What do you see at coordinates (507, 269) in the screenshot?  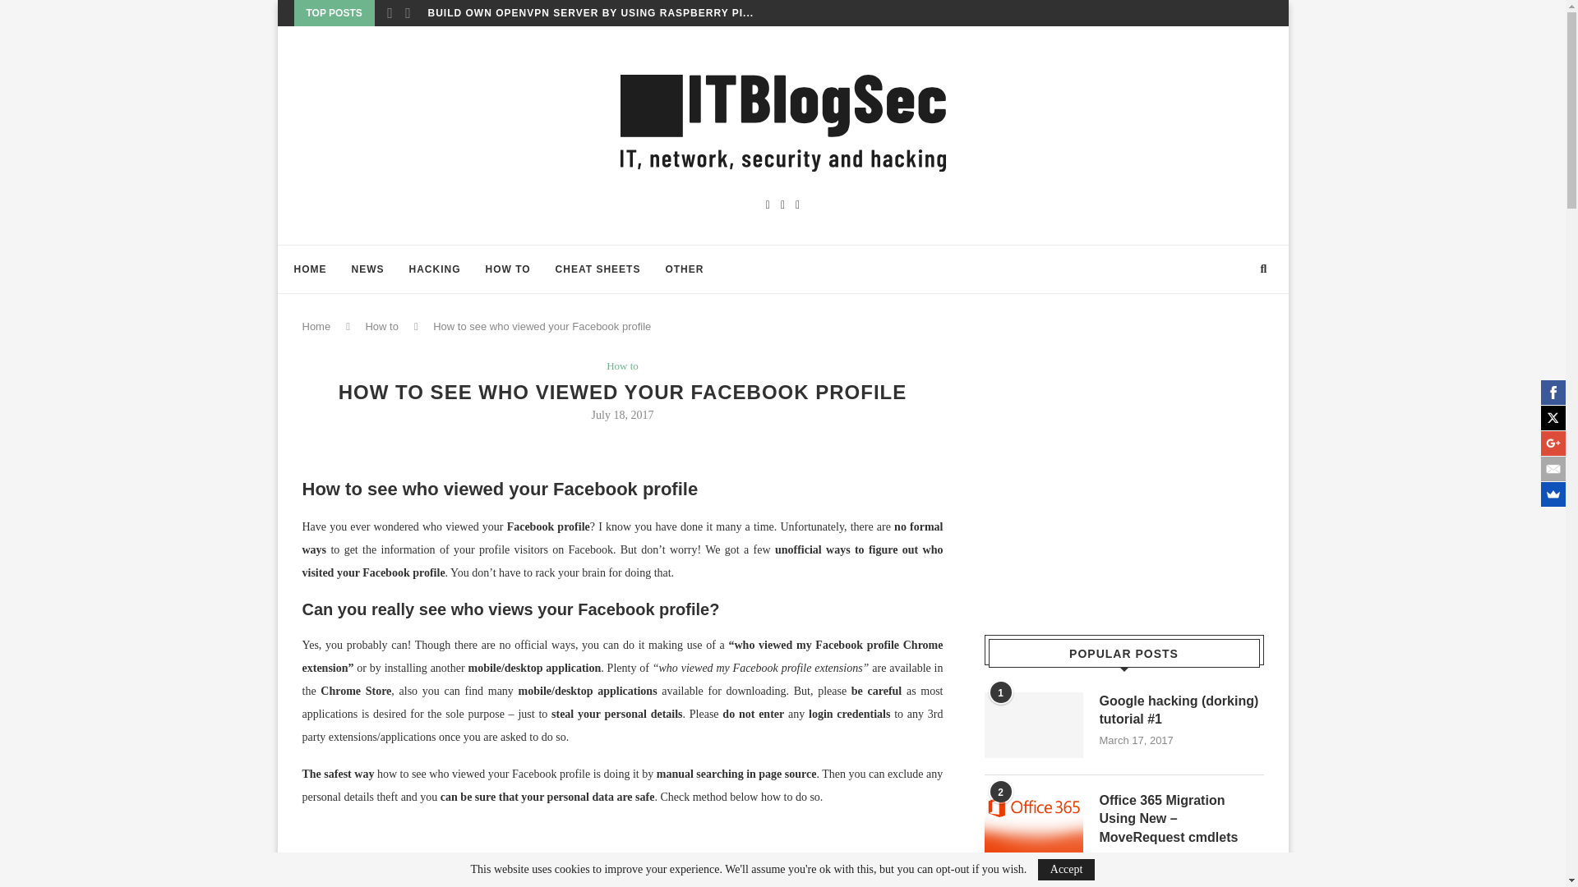 I see `HOW TO` at bounding box center [507, 269].